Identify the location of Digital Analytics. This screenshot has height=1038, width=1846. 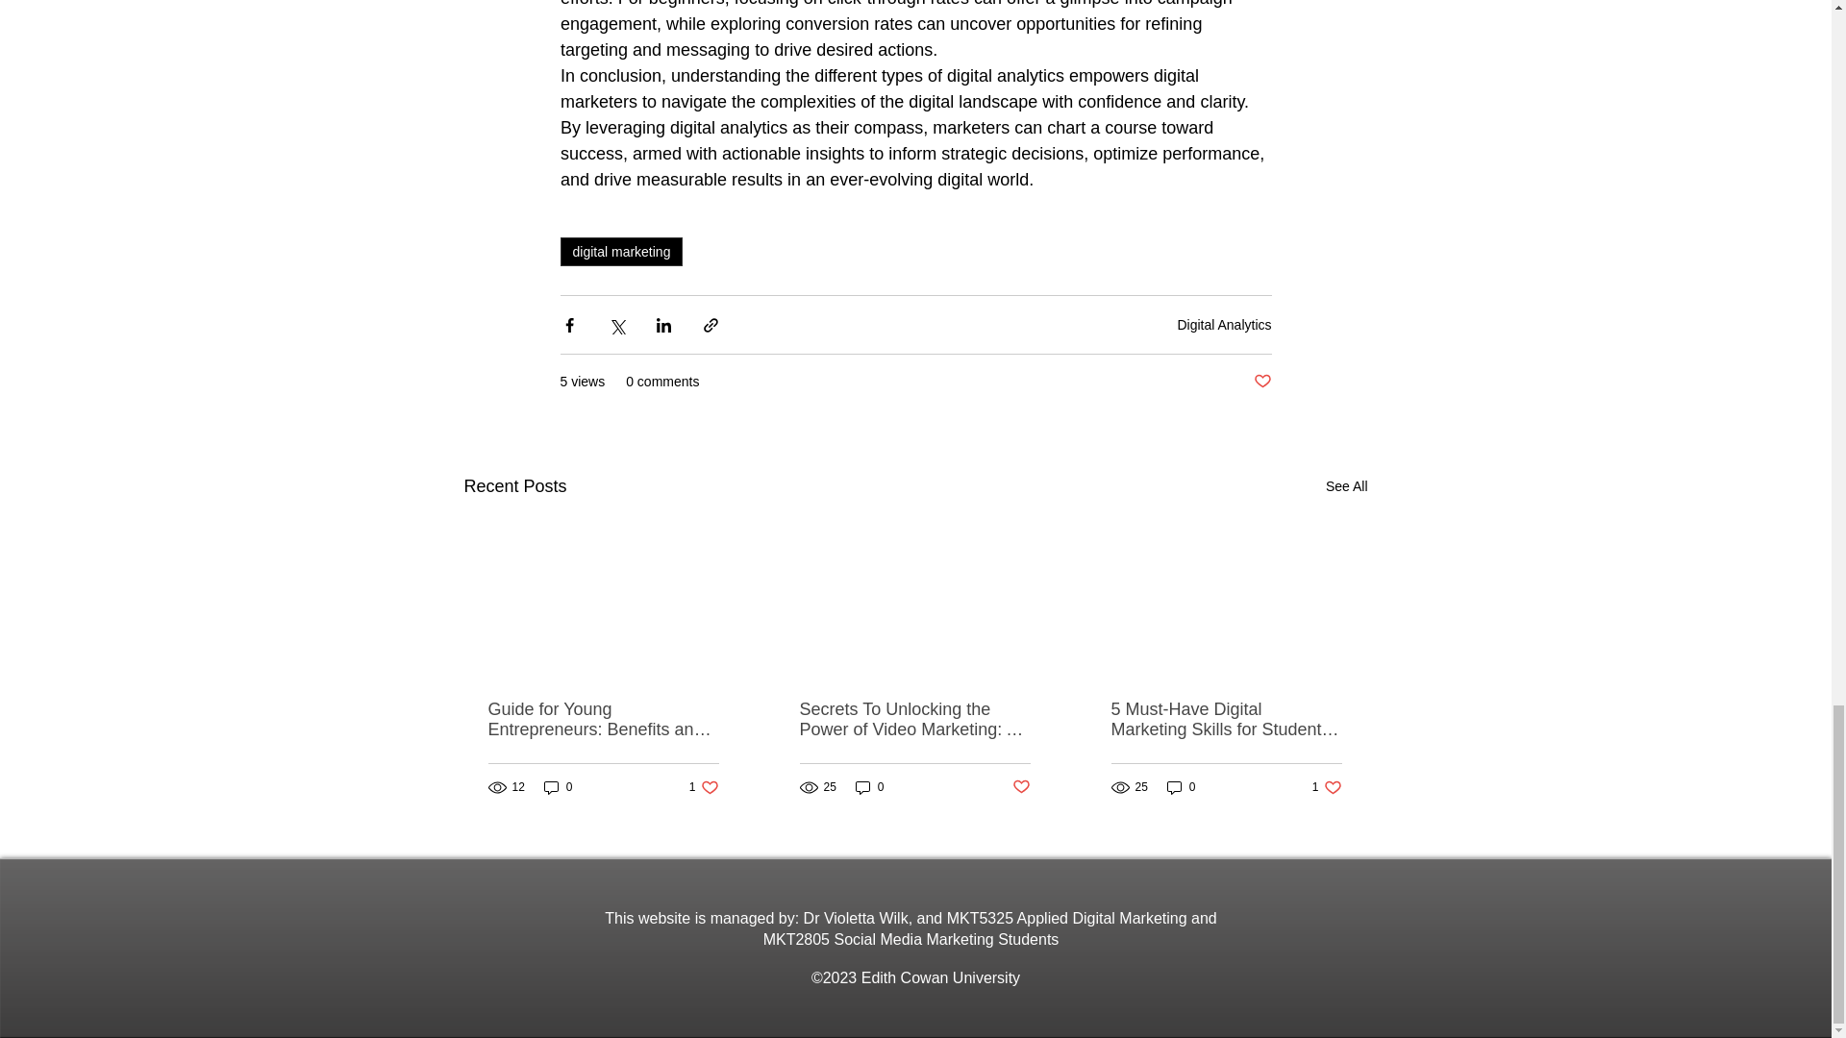
(869, 788).